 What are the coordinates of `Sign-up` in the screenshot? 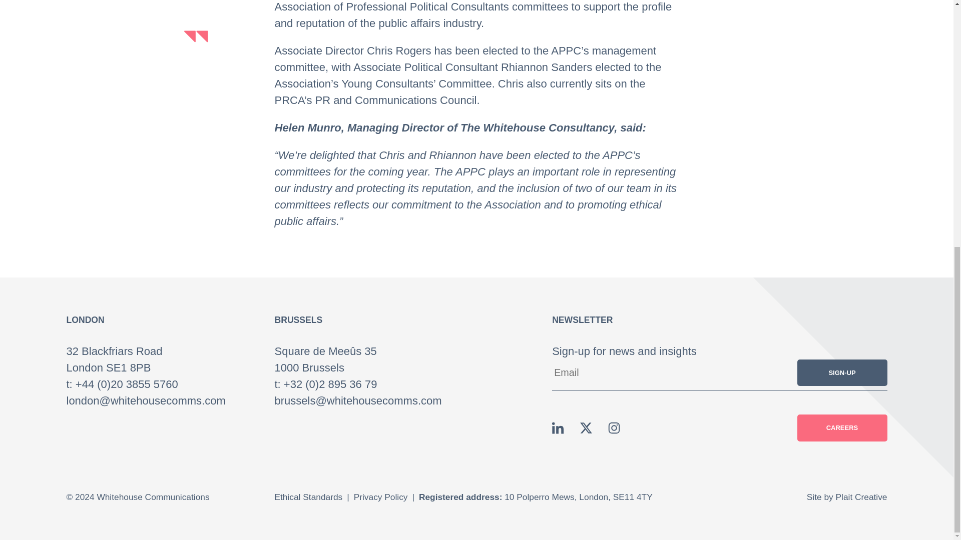 It's located at (842, 373).